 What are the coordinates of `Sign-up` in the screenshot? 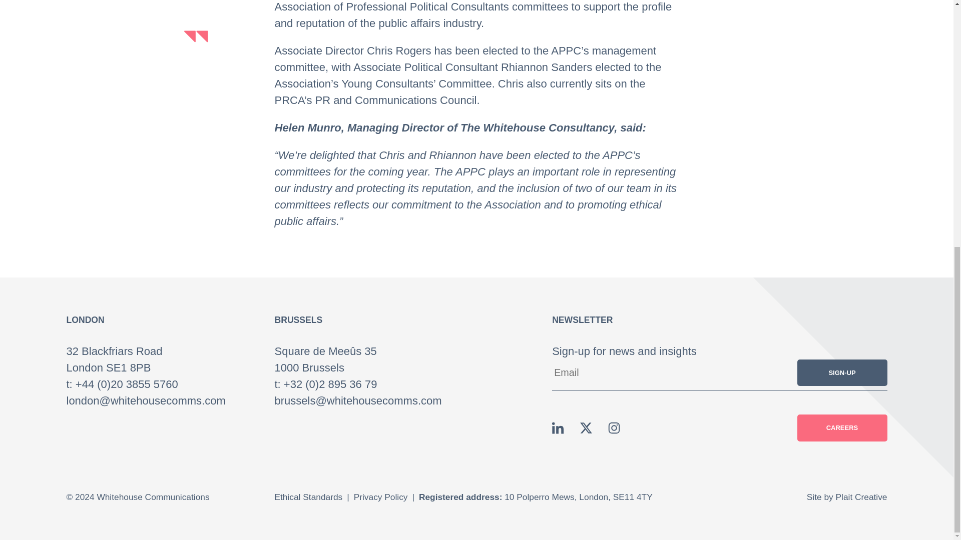 It's located at (842, 373).